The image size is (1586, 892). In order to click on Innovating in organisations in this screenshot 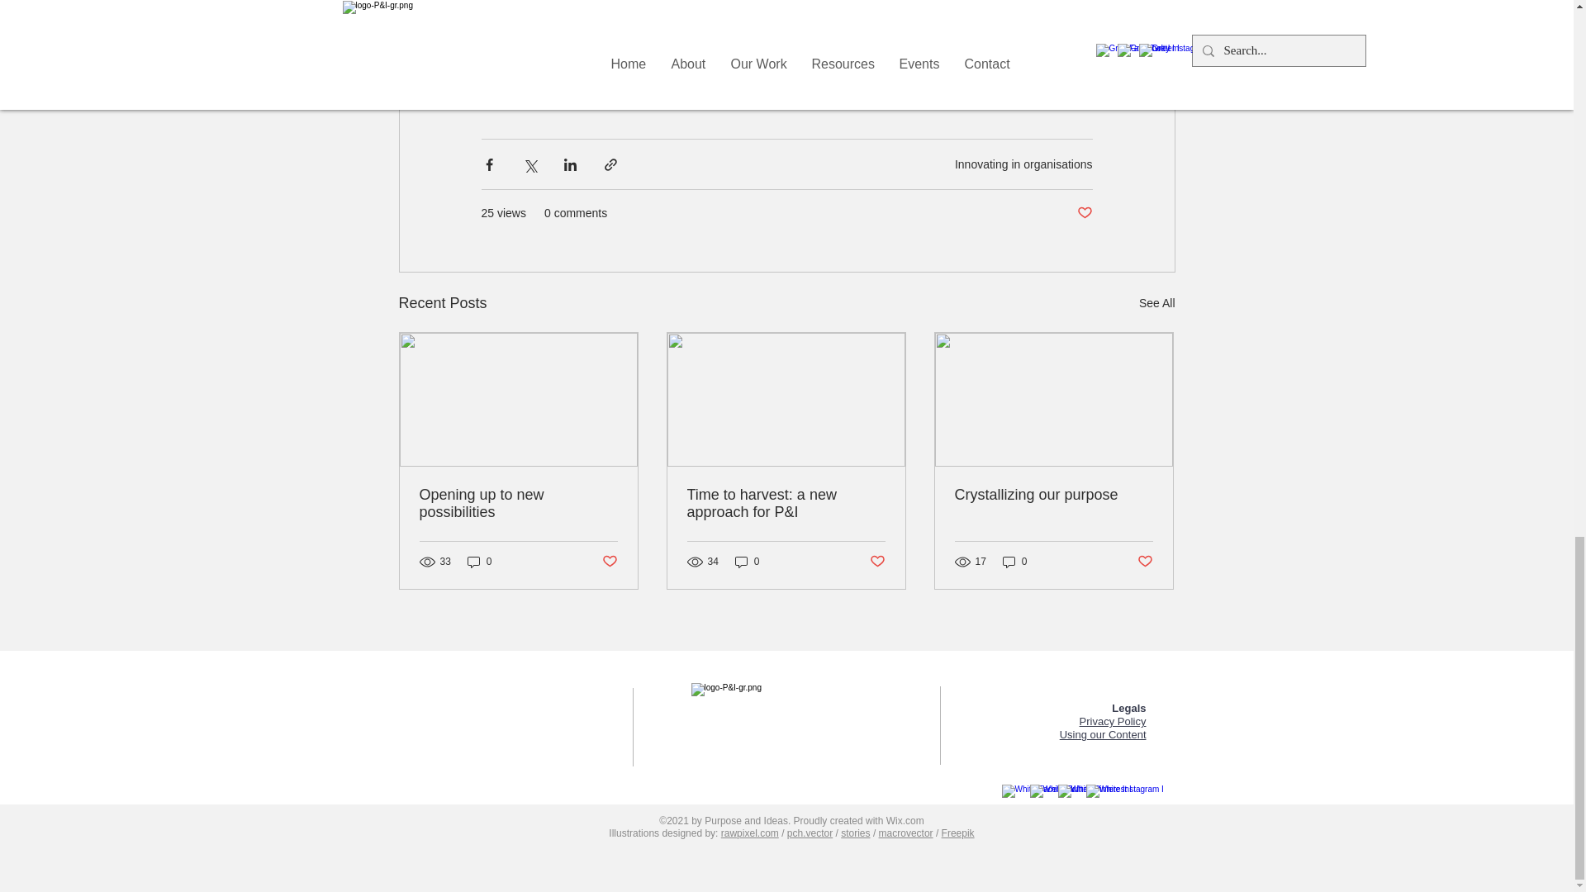, I will do `click(1023, 164)`.